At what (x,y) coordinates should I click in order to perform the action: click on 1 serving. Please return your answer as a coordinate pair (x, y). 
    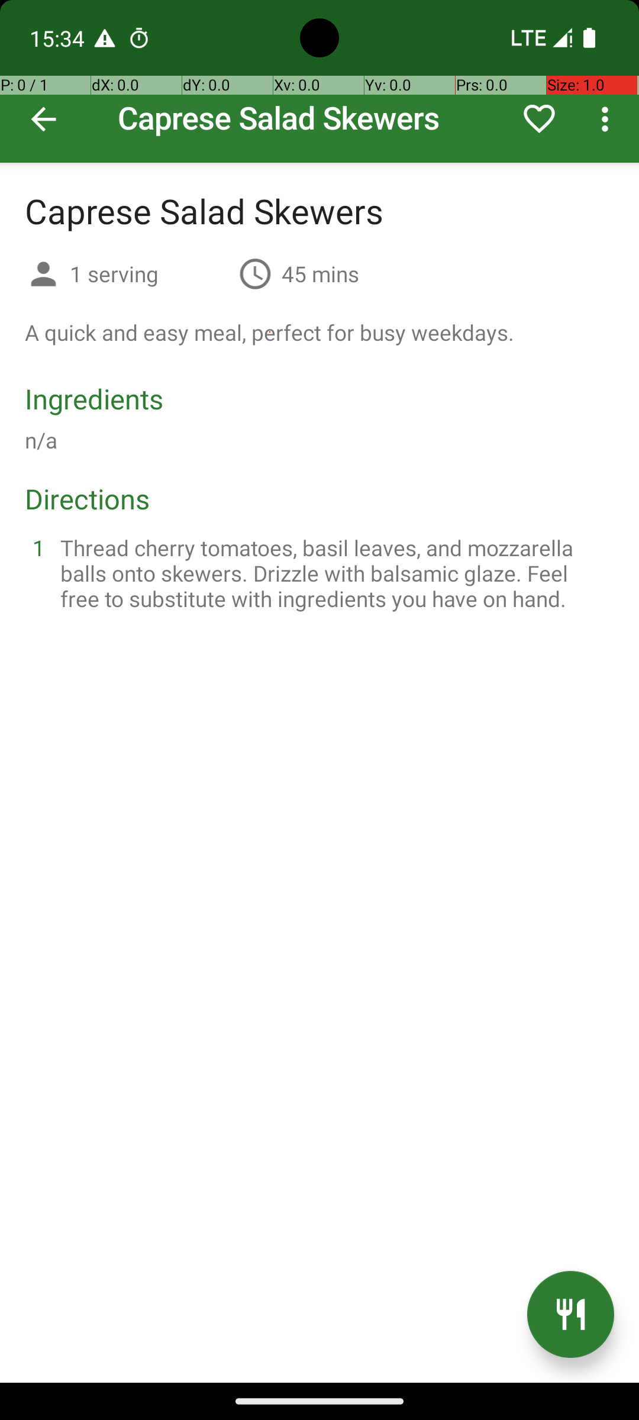
    Looking at the image, I should click on (149, 273).